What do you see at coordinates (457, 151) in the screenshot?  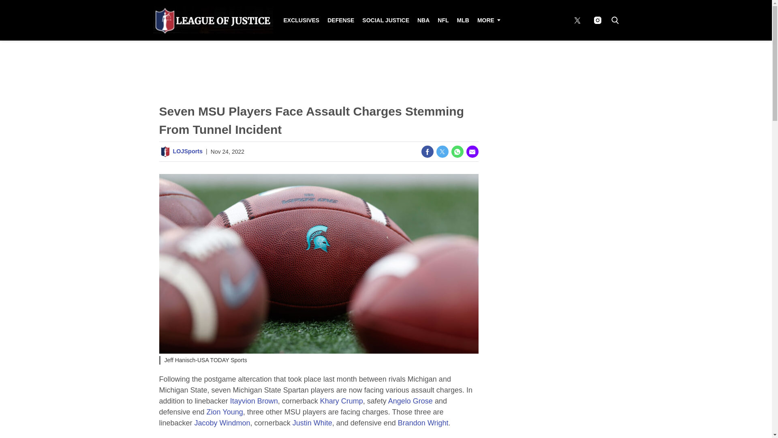 I see `Share on WhatsApp` at bounding box center [457, 151].